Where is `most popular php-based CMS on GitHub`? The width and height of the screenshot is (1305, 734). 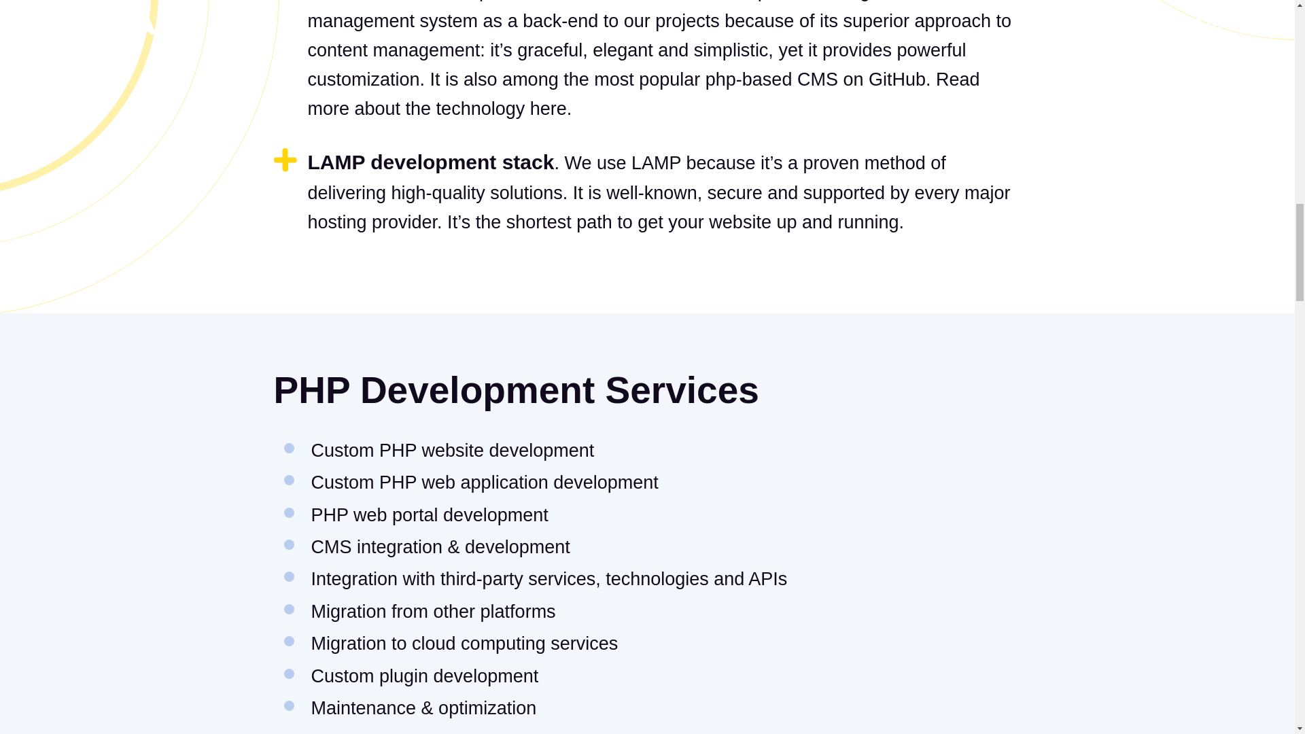 most popular php-based CMS on GitHub is located at coordinates (759, 79).